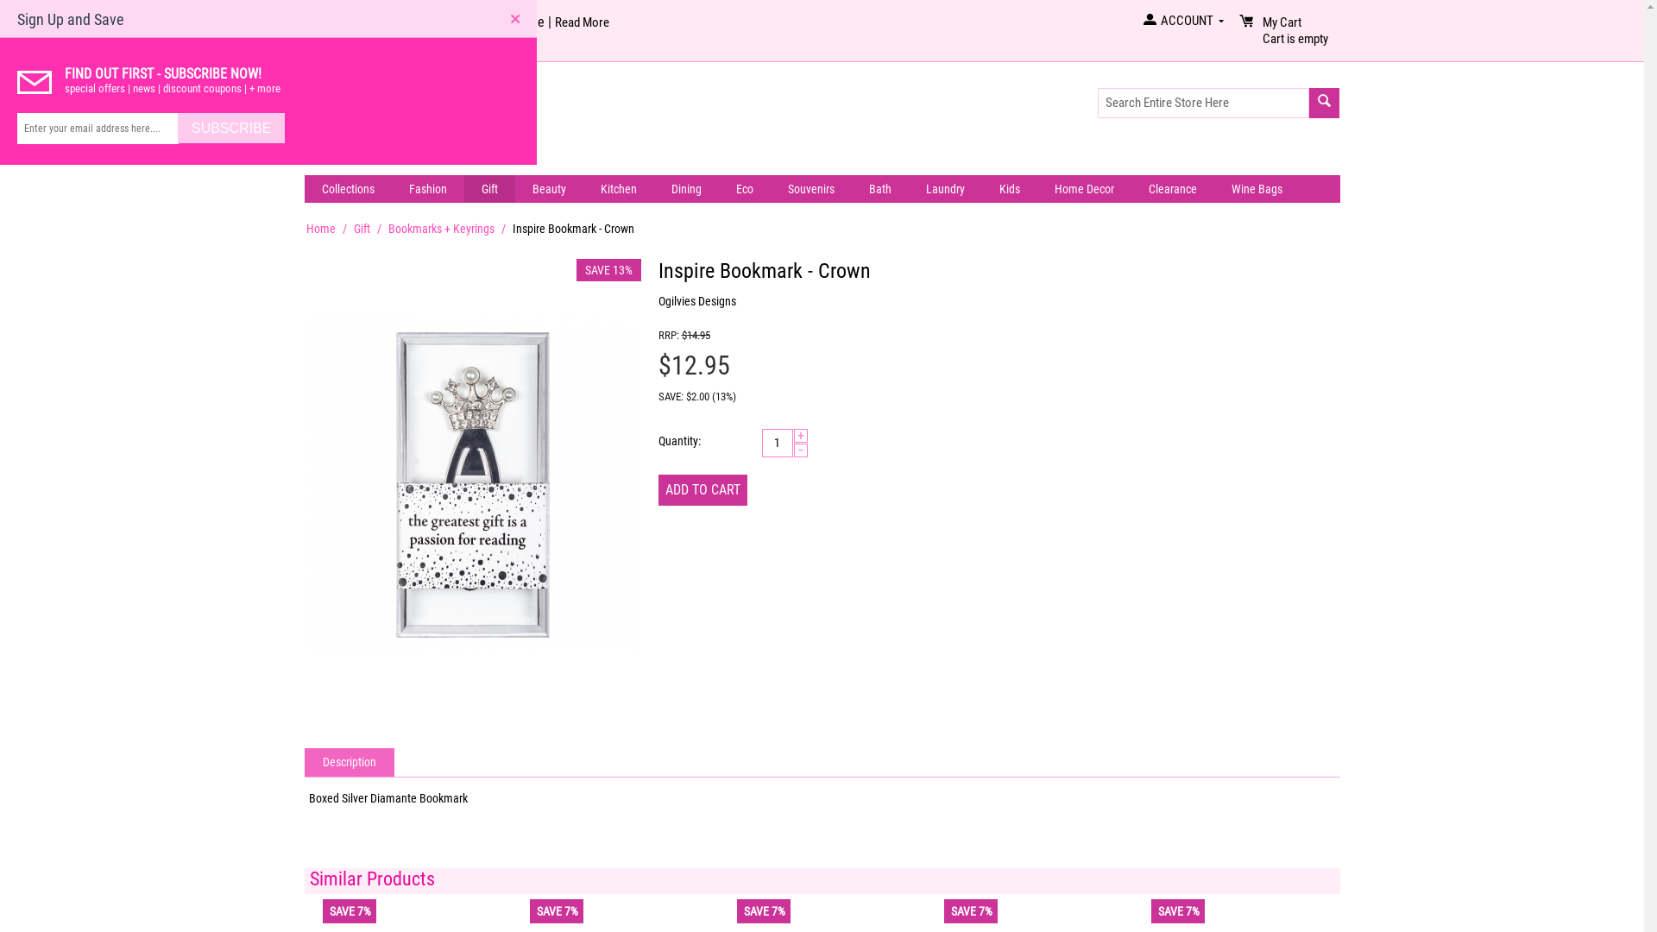  Describe the element at coordinates (1257, 188) in the screenshot. I see `Wine Bags` at that location.